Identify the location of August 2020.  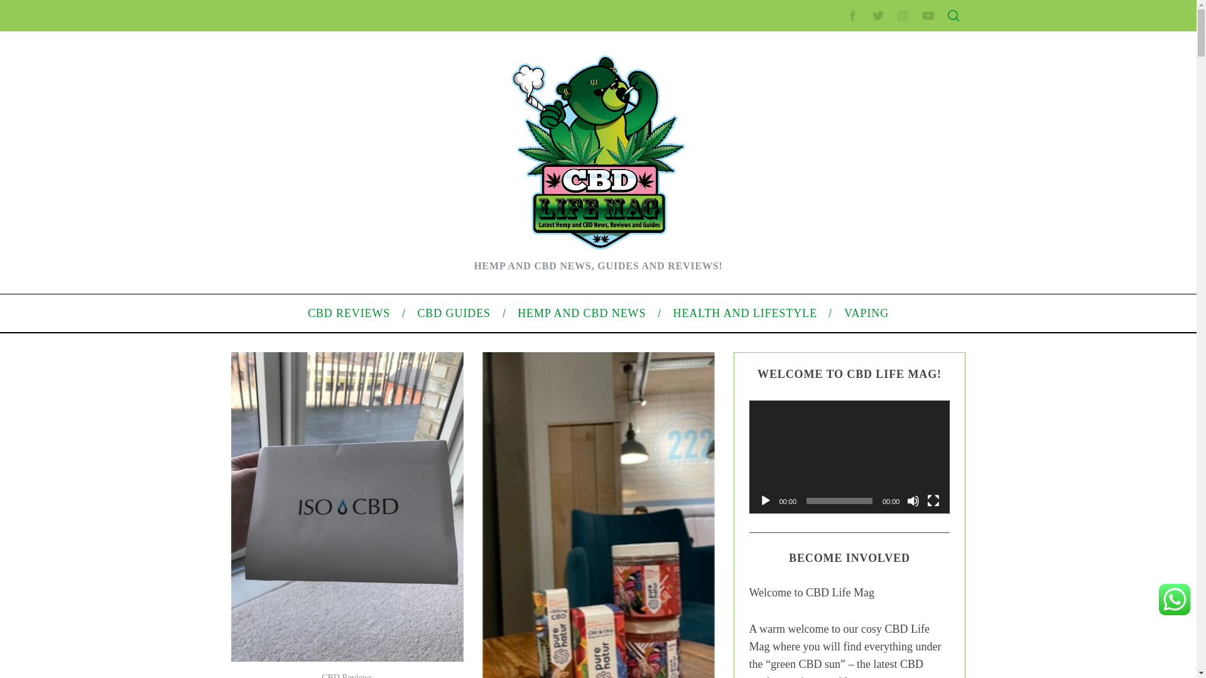
(825, 358).